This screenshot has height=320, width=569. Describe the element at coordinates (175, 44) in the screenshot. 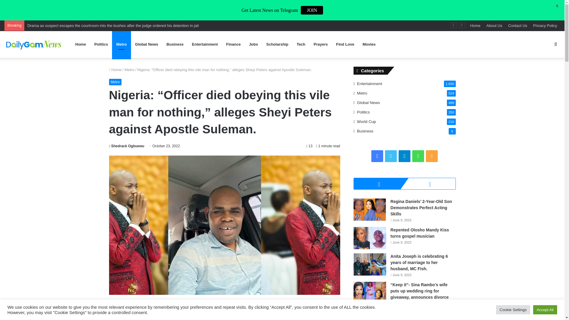

I see `Business` at that location.